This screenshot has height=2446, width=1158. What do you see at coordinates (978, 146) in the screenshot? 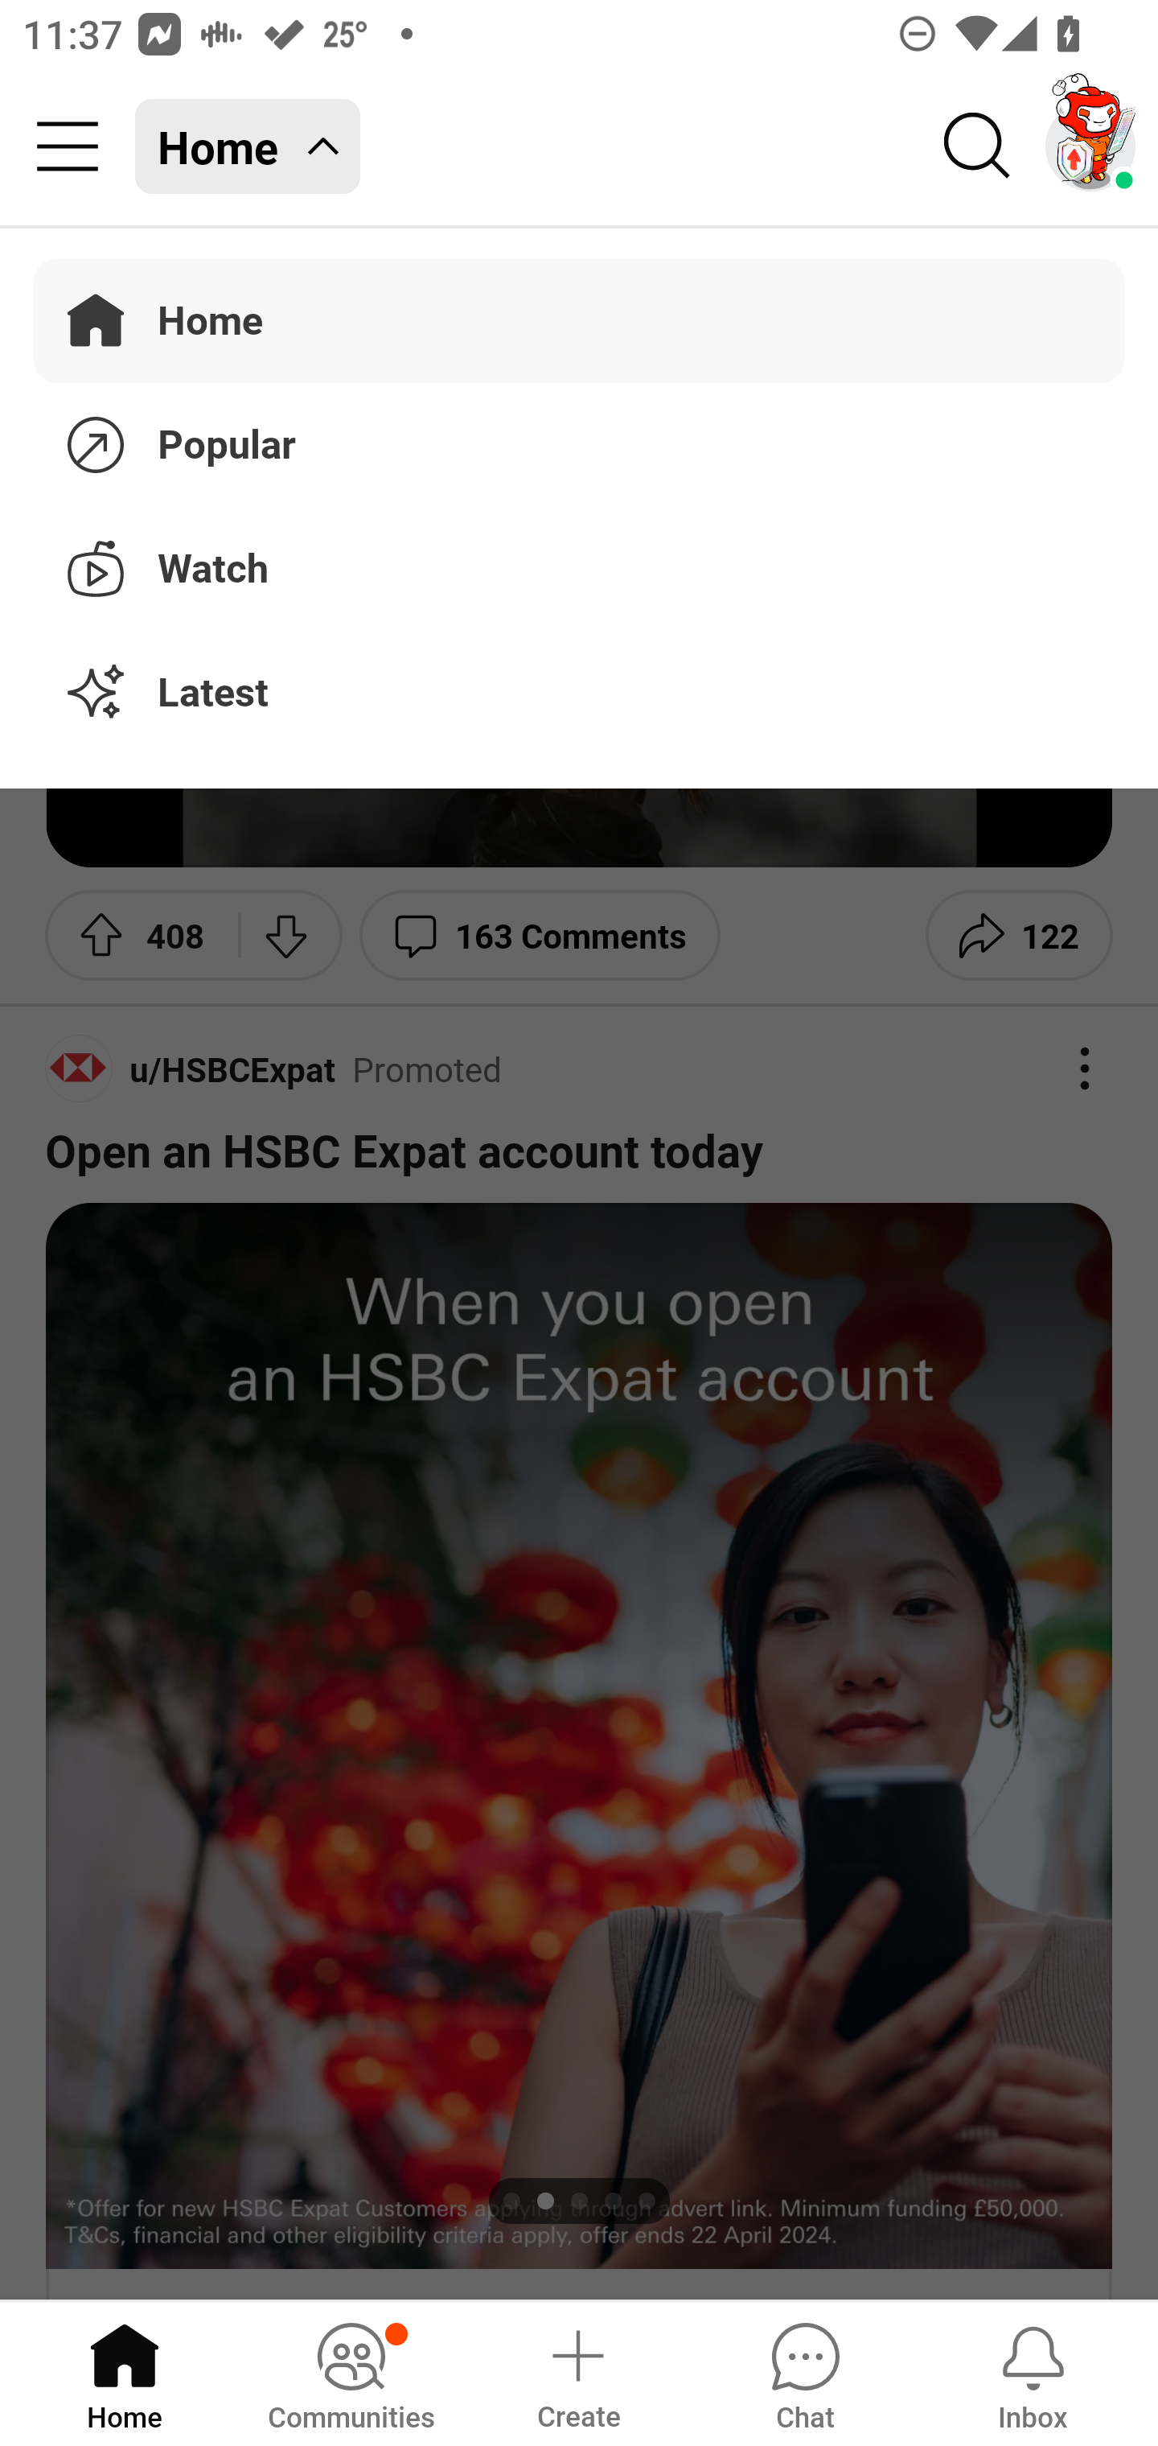
I see `Search` at bounding box center [978, 146].